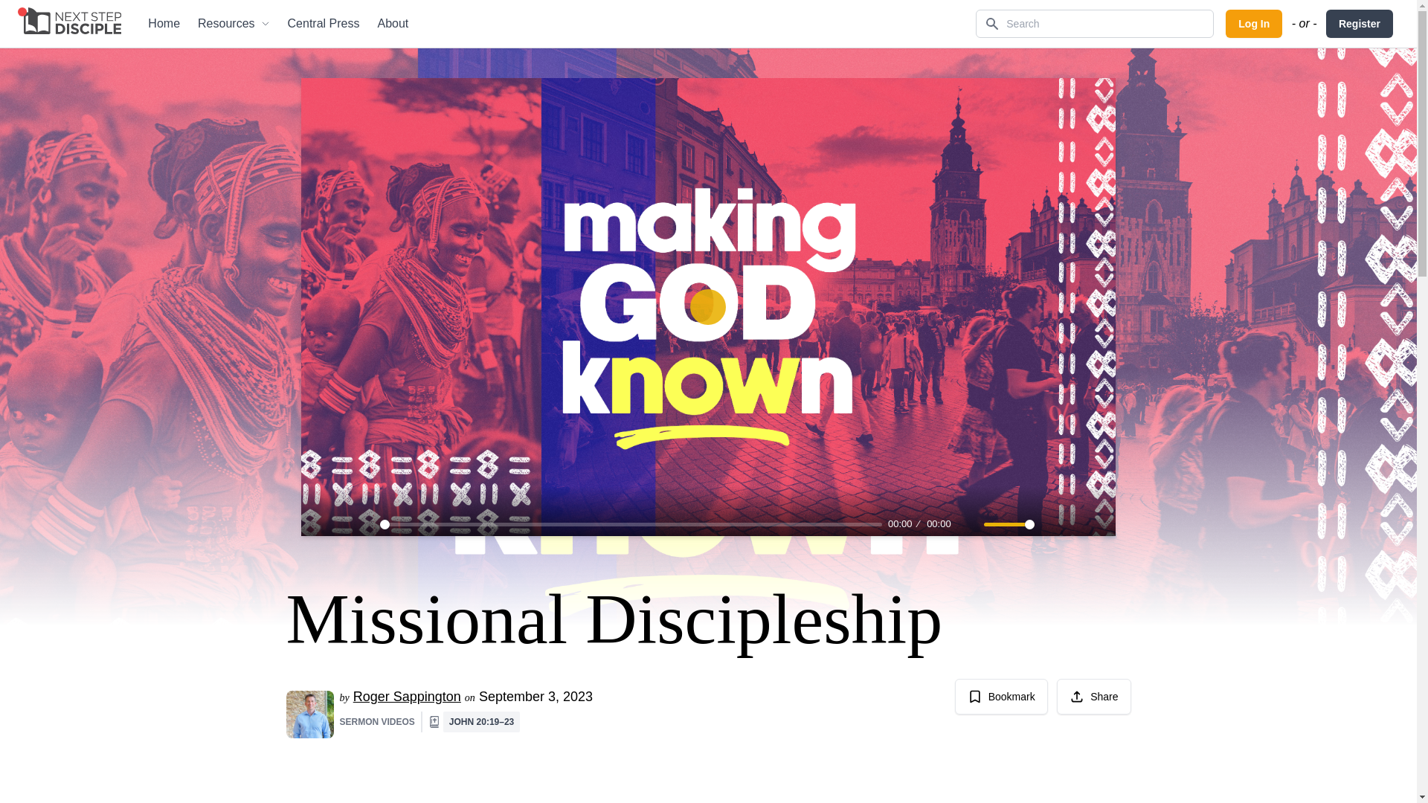 Image resolution: width=1428 pixels, height=803 pixels. What do you see at coordinates (1009, 523) in the screenshot?
I see `1` at bounding box center [1009, 523].